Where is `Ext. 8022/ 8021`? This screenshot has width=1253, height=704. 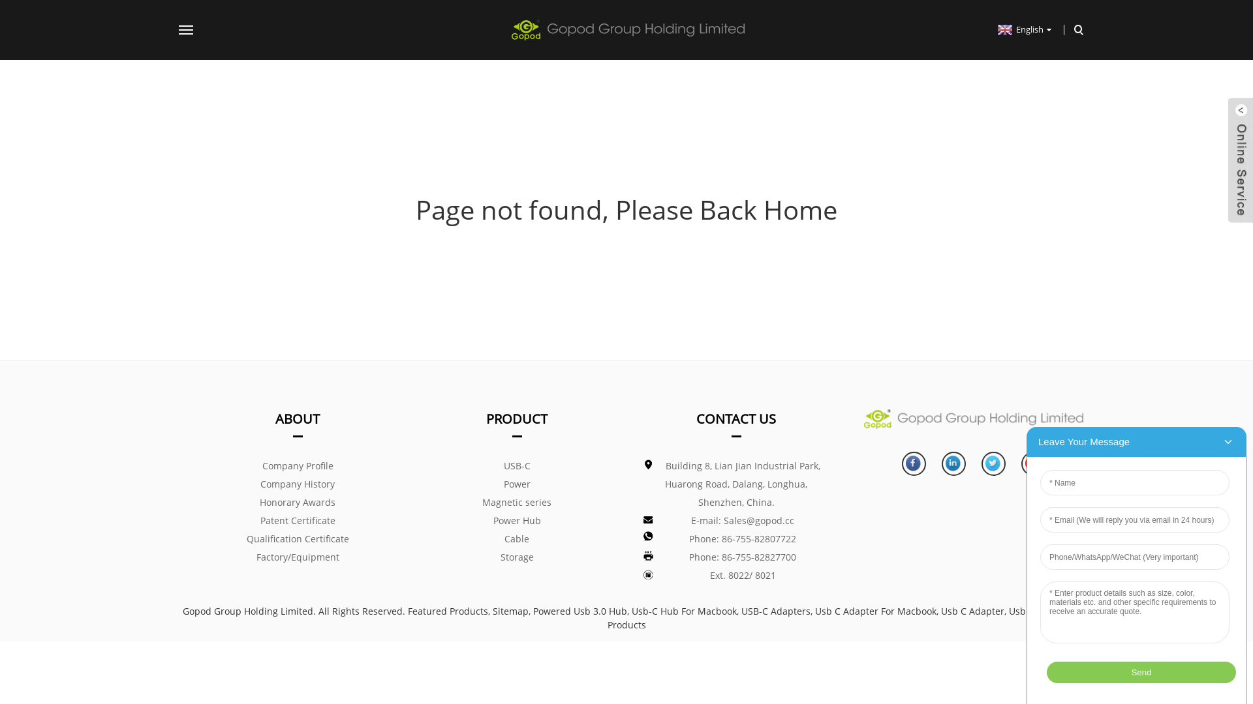 Ext. 8022/ 8021 is located at coordinates (736, 576).